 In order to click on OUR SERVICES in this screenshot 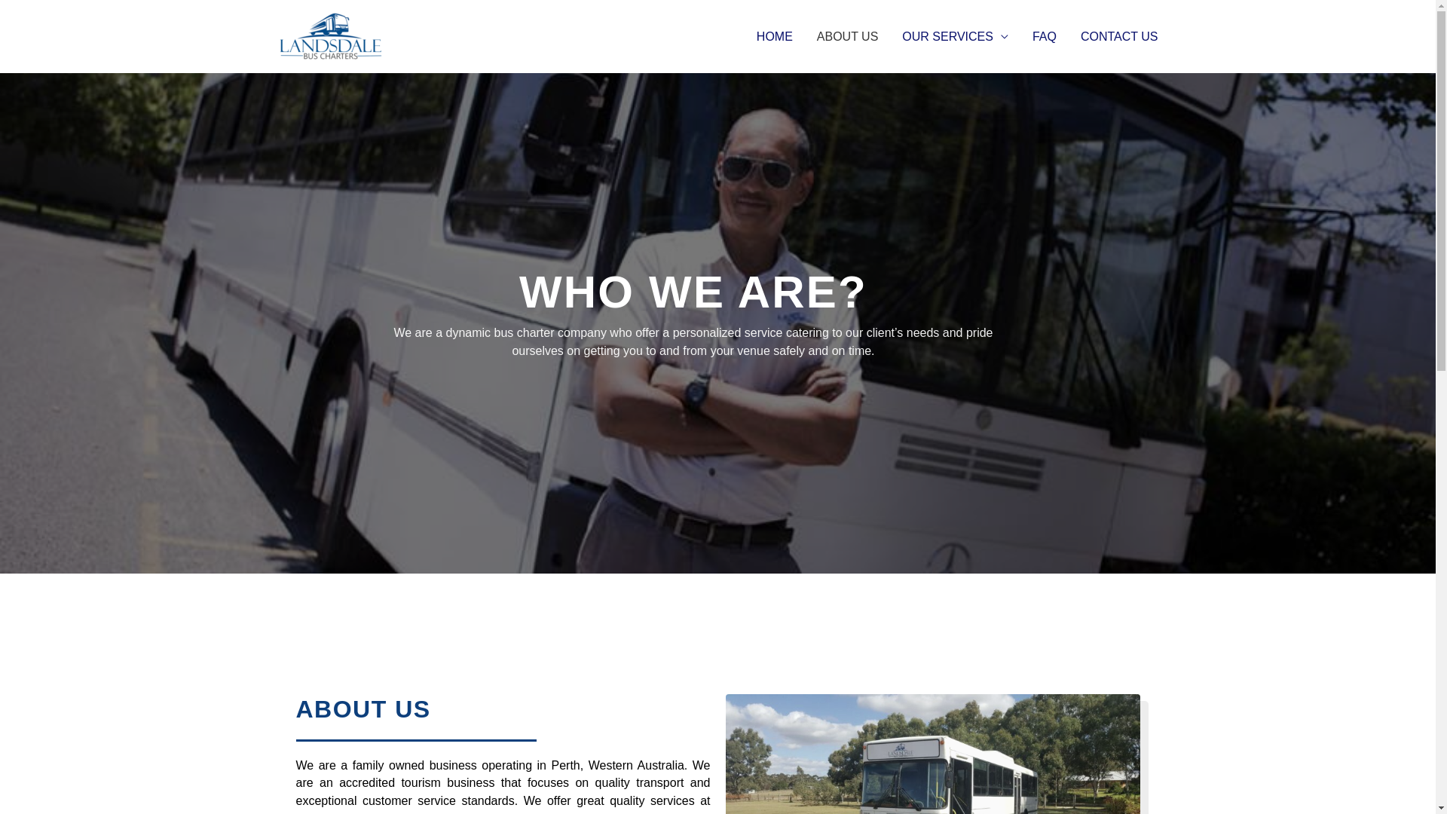, I will do `click(956, 36)`.